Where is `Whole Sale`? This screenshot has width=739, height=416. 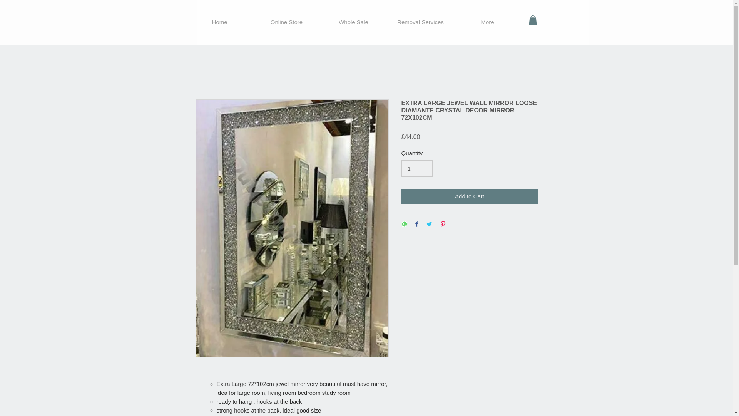 Whole Sale is located at coordinates (353, 22).